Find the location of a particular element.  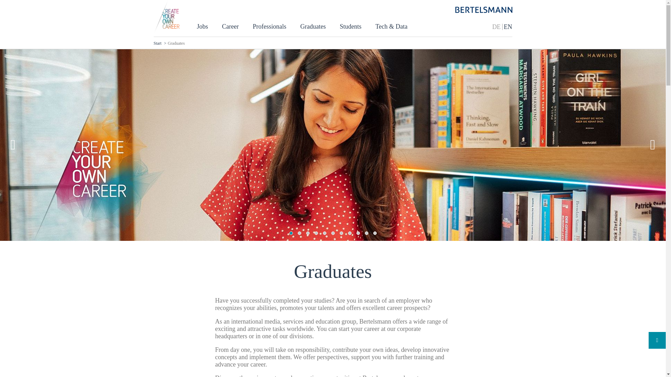

8 is located at coordinates (350, 233).